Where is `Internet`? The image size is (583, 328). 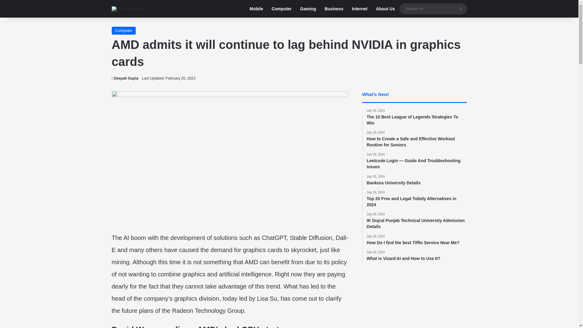 Internet is located at coordinates (385, 9).